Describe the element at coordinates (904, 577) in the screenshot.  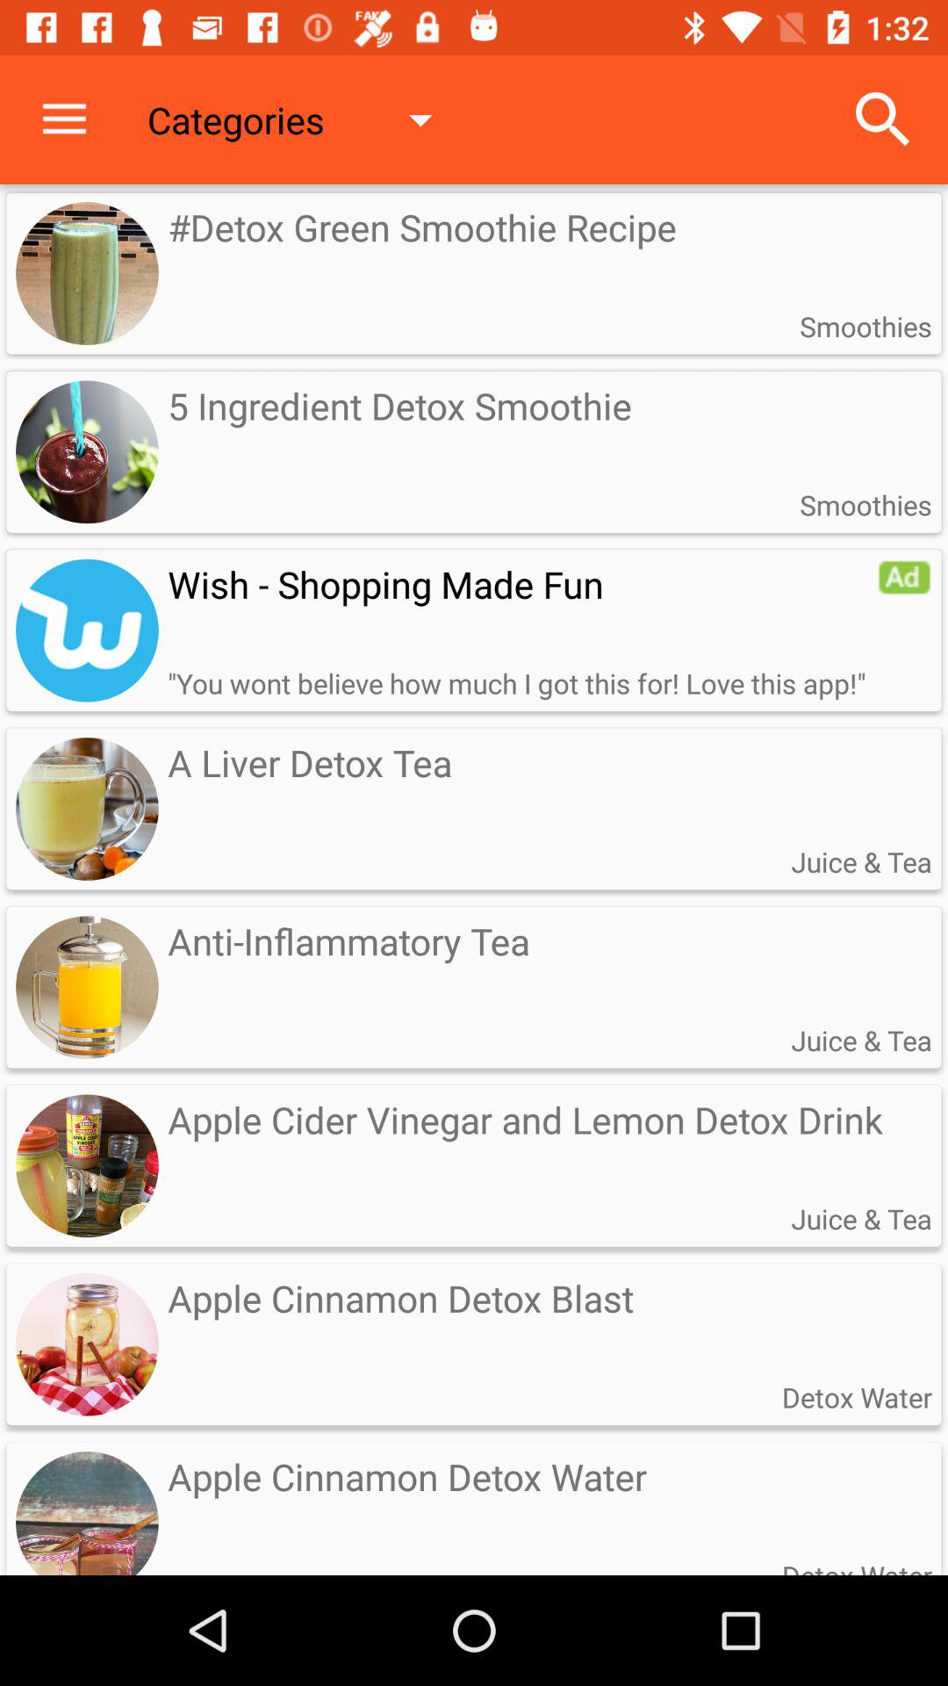
I see `tap item below the smoothies` at that location.